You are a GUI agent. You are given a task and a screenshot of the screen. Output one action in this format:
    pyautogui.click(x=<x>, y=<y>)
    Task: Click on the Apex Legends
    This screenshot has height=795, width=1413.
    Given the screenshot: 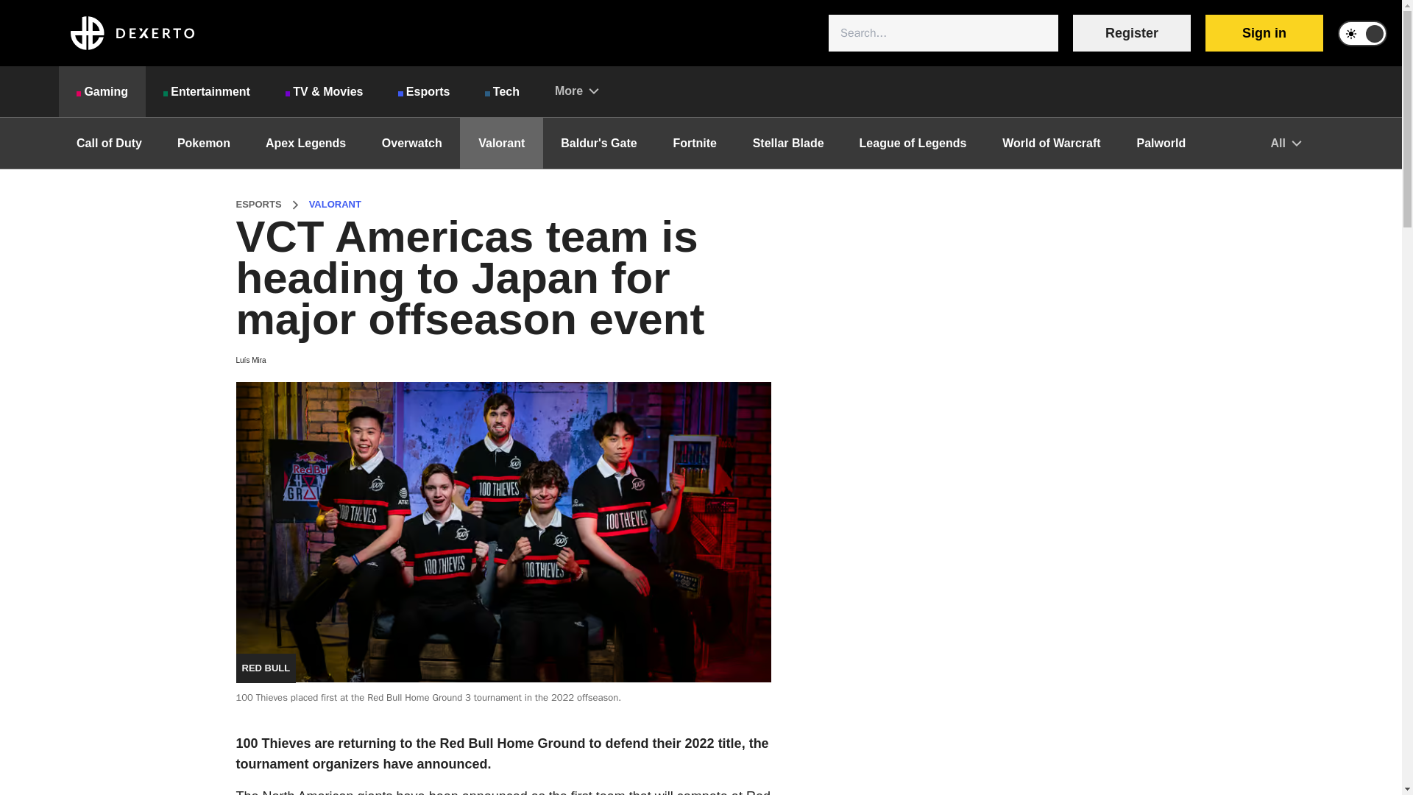 What is the action you would take?
    pyautogui.click(x=305, y=143)
    